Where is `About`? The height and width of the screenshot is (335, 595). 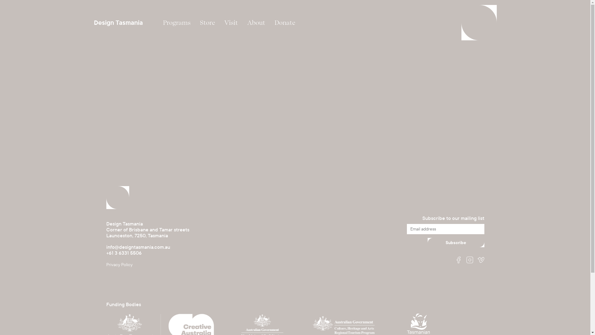 About is located at coordinates (256, 23).